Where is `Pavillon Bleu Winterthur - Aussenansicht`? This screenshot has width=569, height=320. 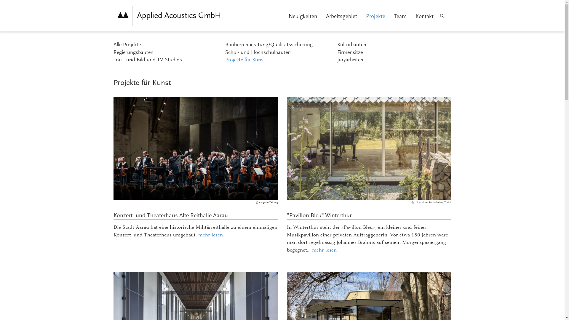
Pavillon Bleu Winterthur - Aussenansicht is located at coordinates (369, 148).